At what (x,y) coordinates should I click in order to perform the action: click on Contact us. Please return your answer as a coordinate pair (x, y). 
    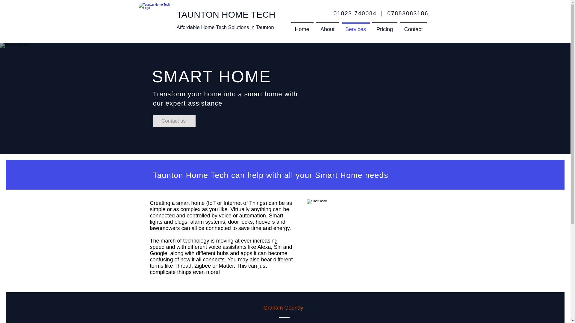
    Looking at the image, I should click on (174, 121).